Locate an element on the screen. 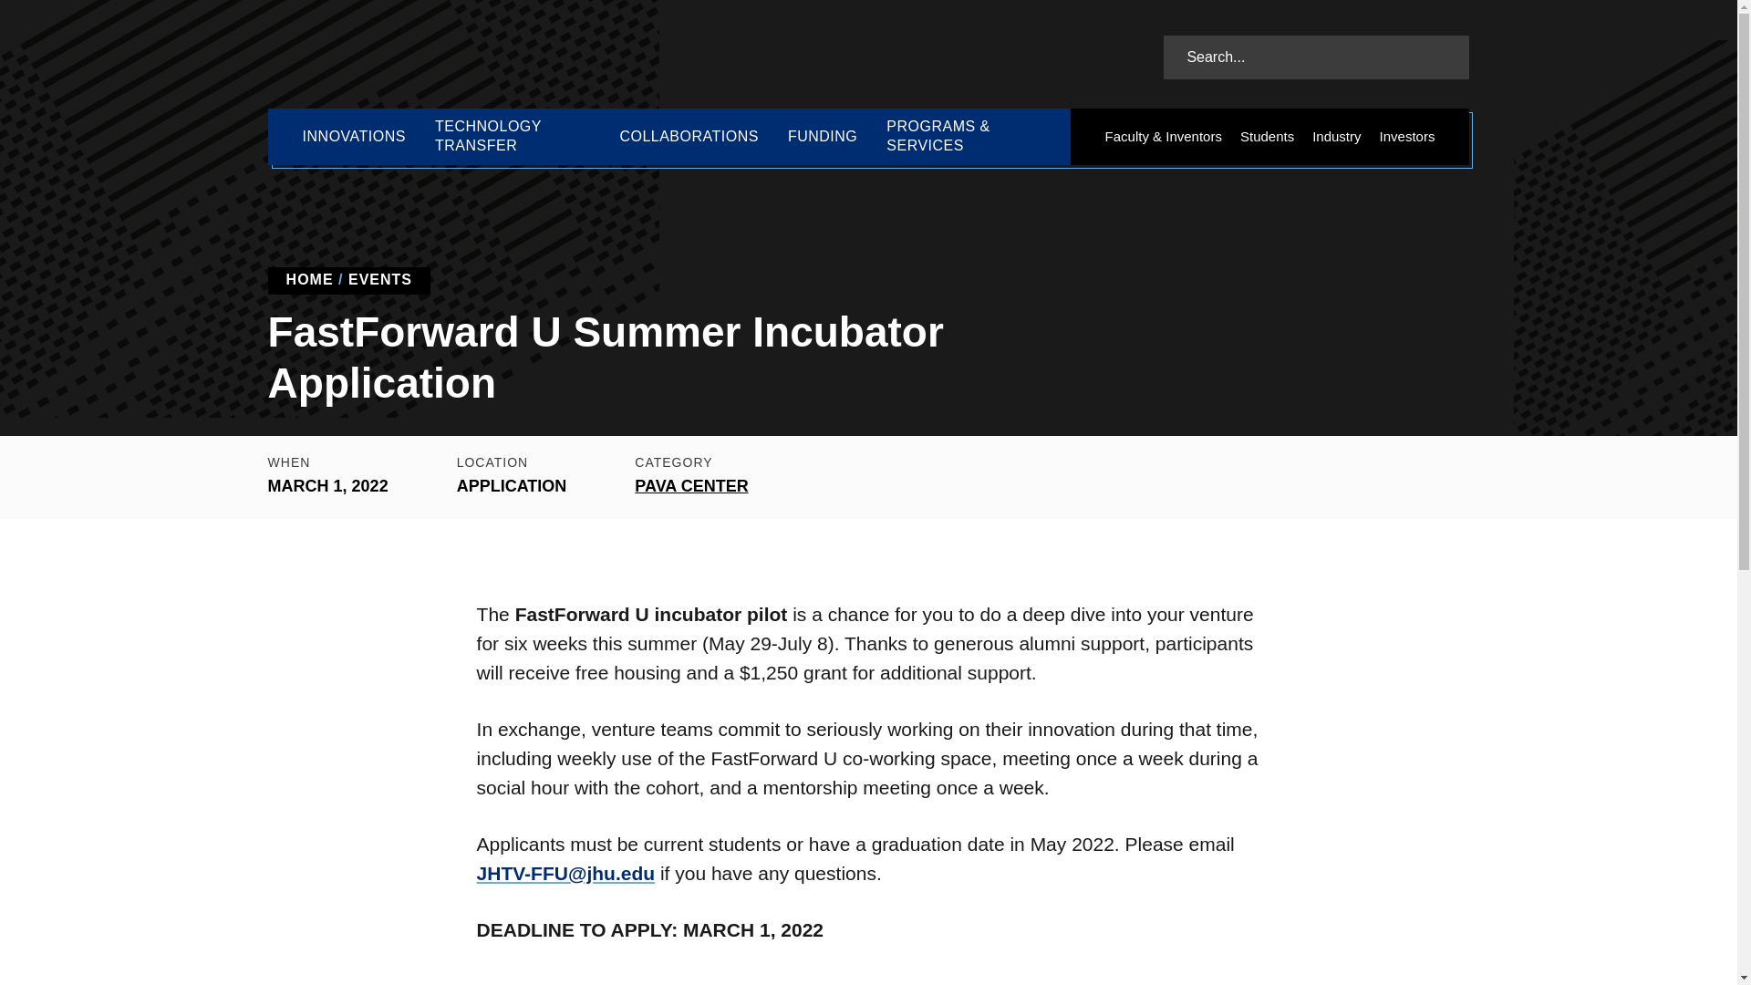 Image resolution: width=1751 pixels, height=985 pixels. FUNDING is located at coordinates (823, 137).